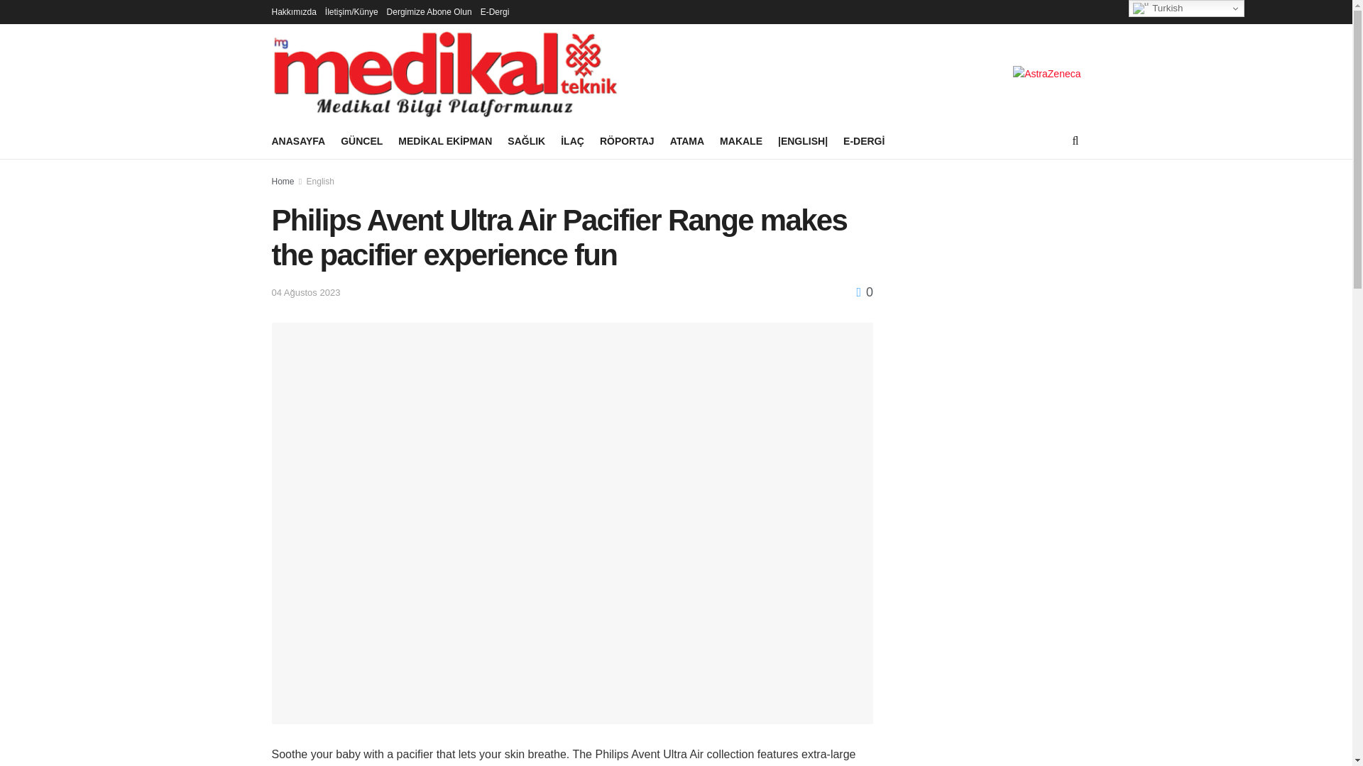  I want to click on 0, so click(865, 292).